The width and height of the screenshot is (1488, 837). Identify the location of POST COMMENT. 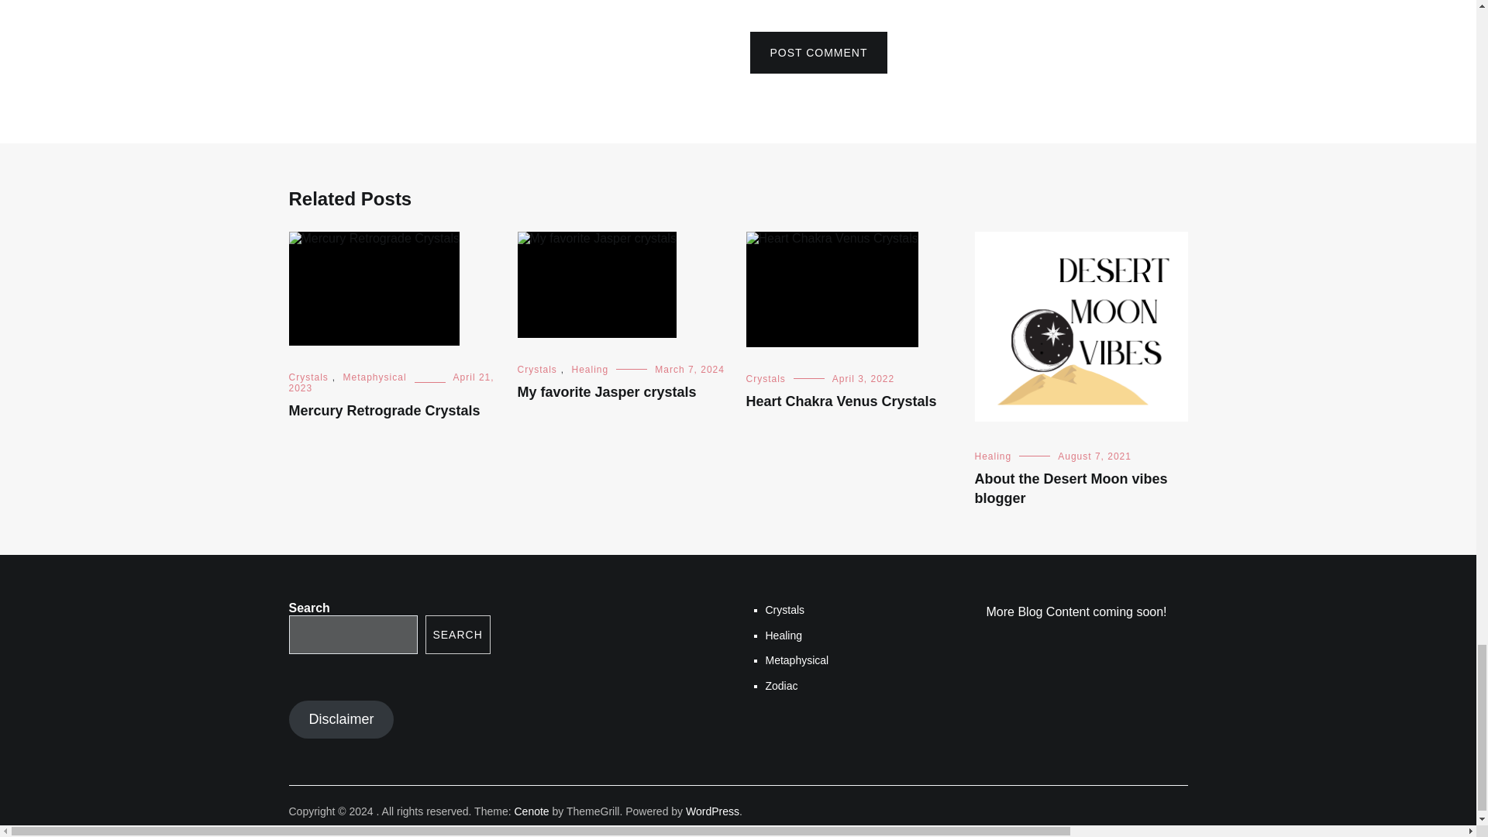
(818, 53).